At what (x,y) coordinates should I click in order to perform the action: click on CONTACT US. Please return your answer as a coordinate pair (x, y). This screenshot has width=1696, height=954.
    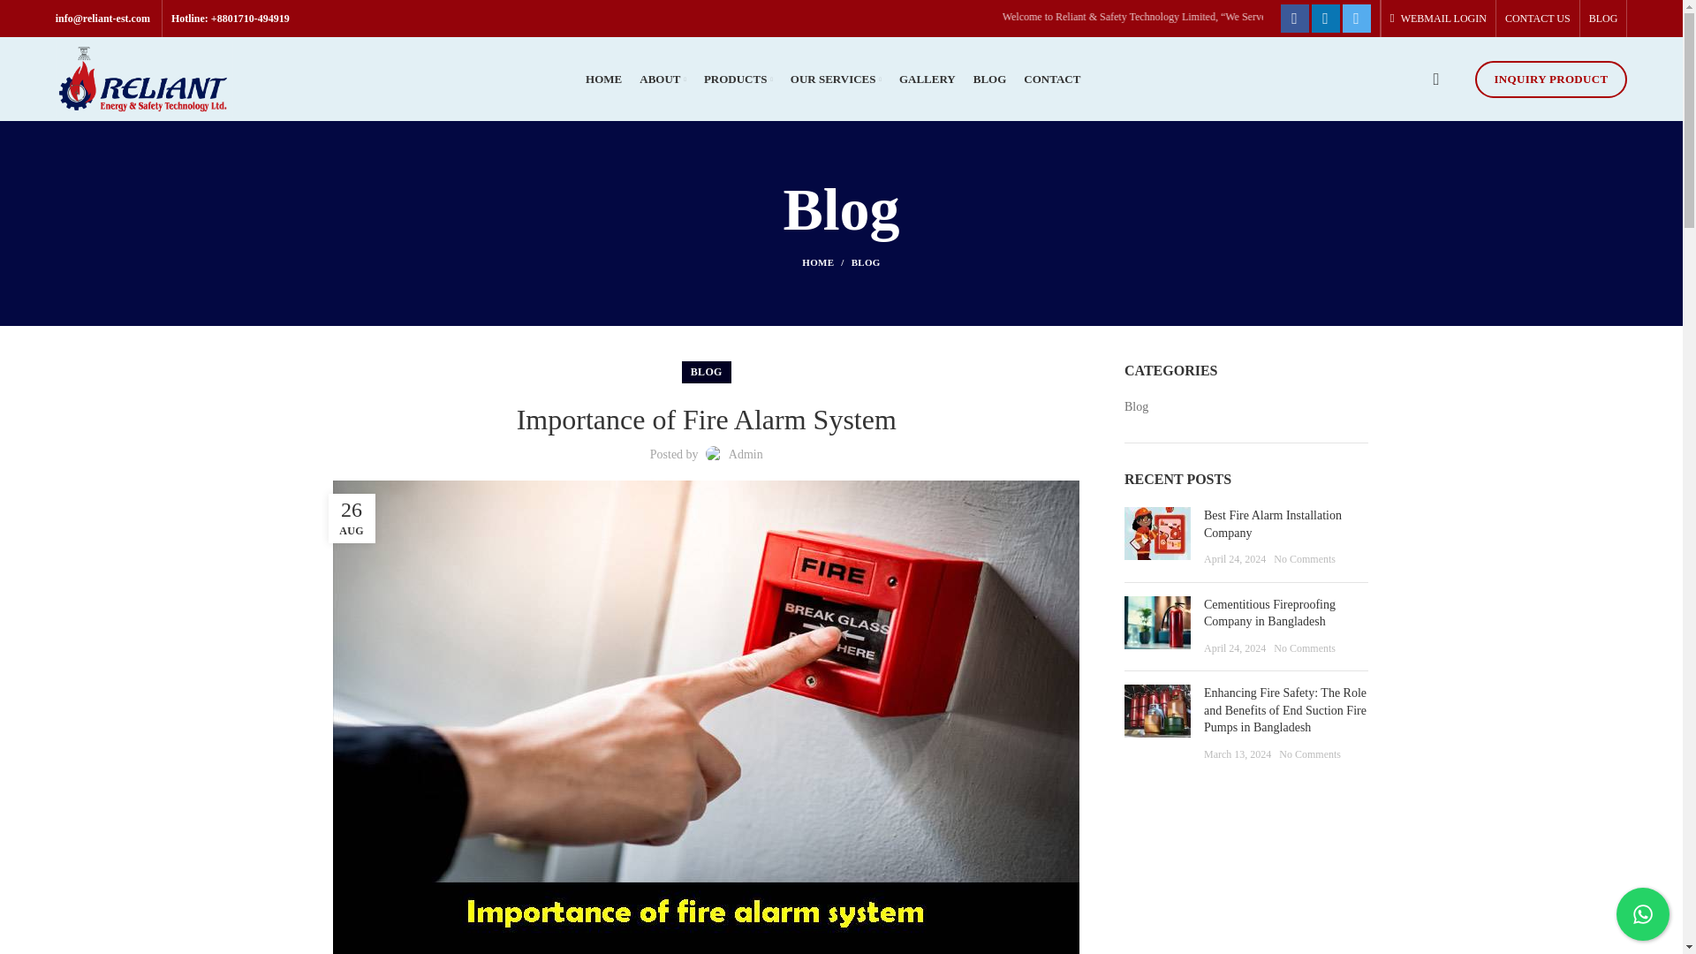
    Looking at the image, I should click on (1537, 19).